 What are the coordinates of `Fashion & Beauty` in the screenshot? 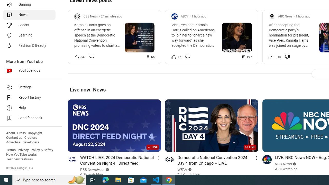 It's located at (29, 46).